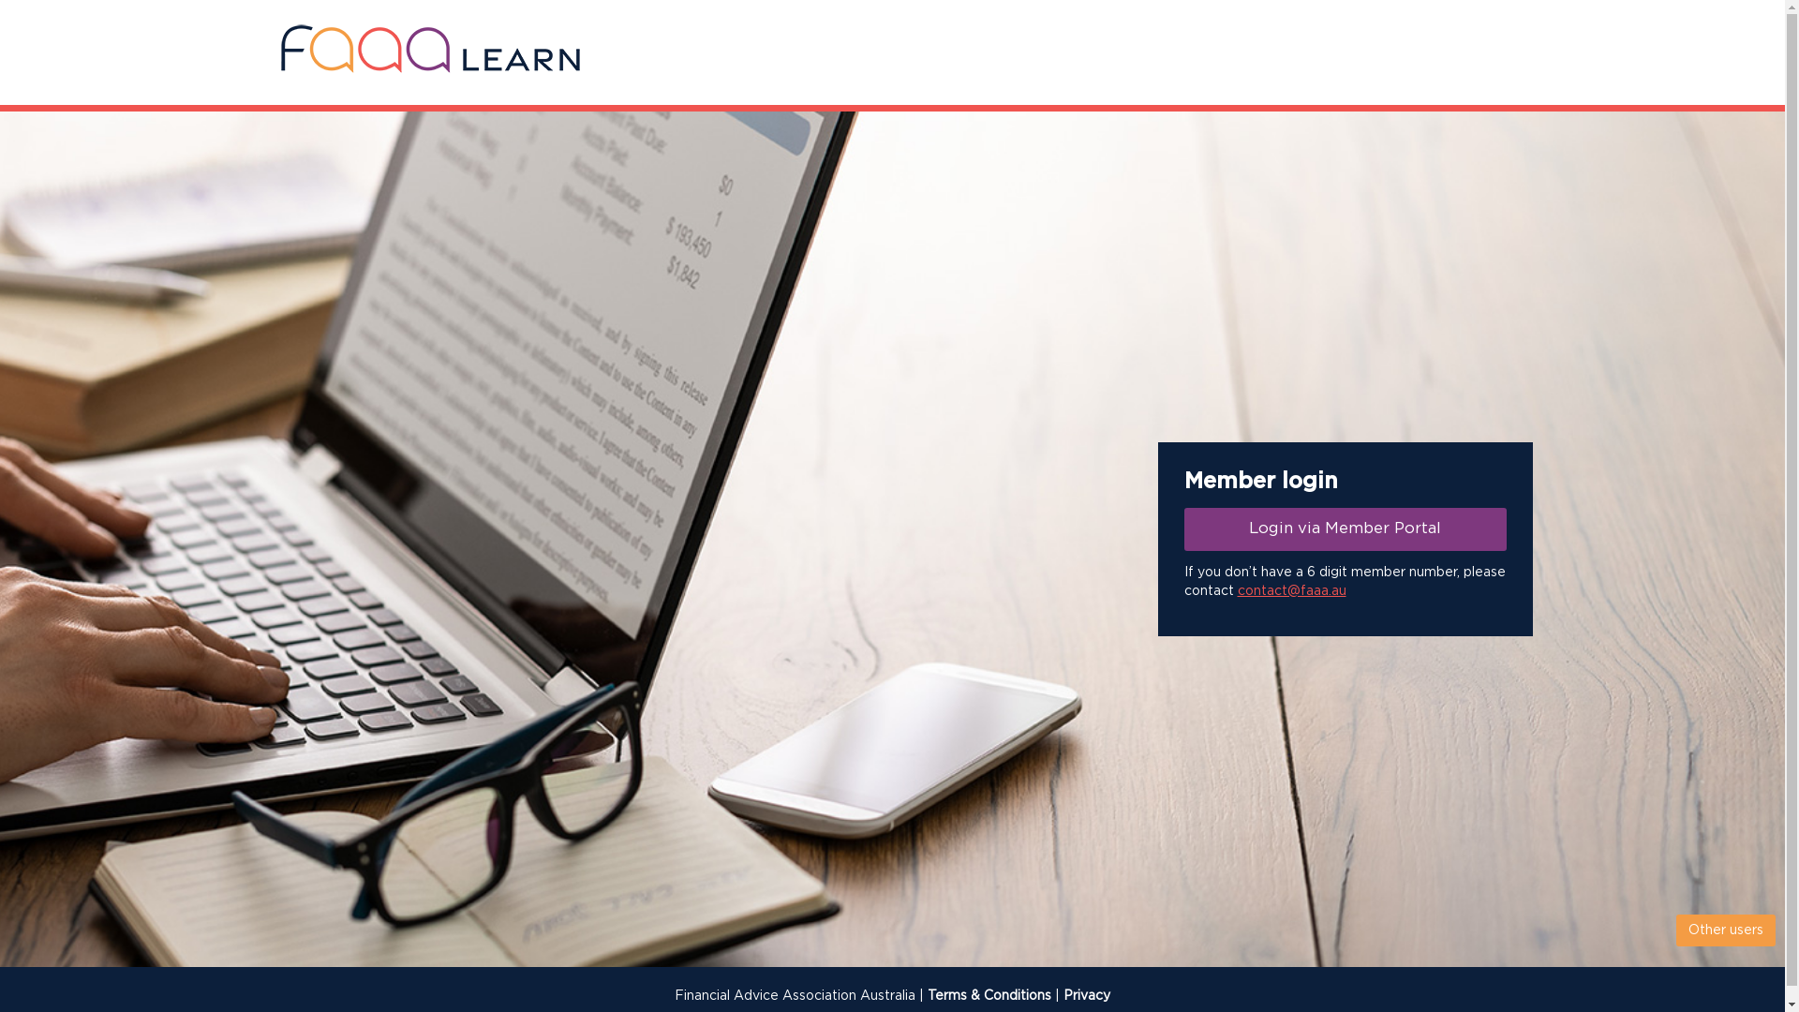  I want to click on contact@faaa.au, so click(1291, 590).